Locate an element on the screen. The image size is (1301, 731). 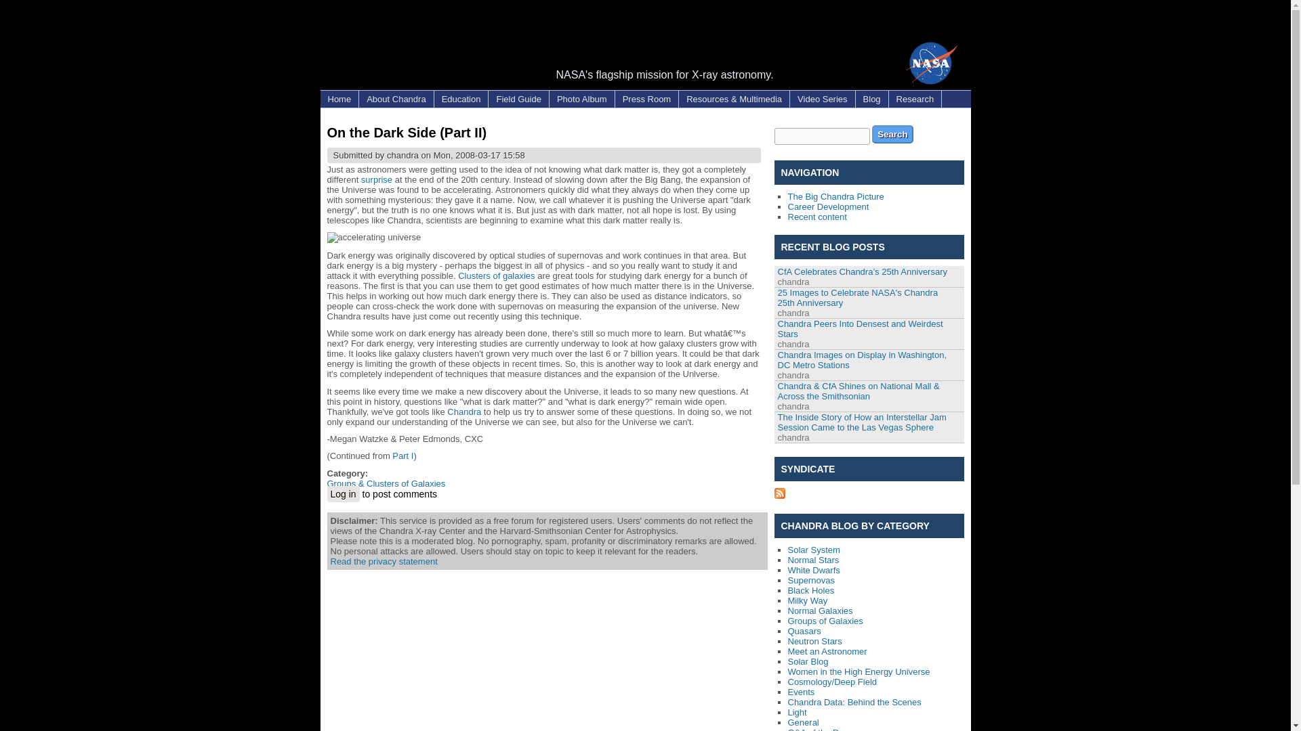
Clusters of galaxies is located at coordinates (496, 275).